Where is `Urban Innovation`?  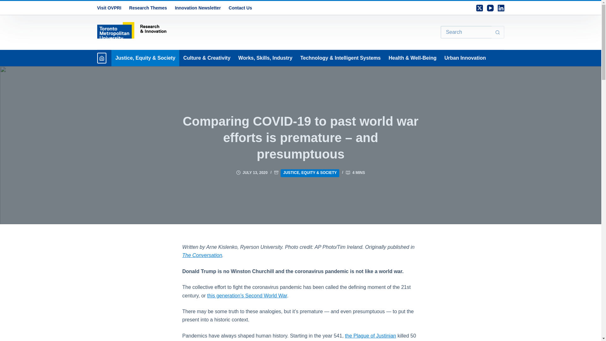 Urban Innovation is located at coordinates (465, 58).